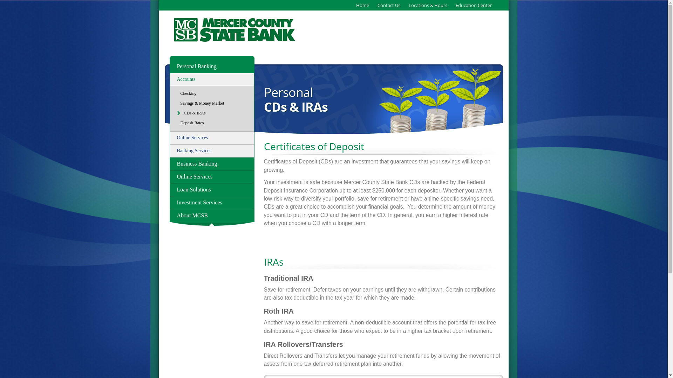  I want to click on Home, so click(362, 5).